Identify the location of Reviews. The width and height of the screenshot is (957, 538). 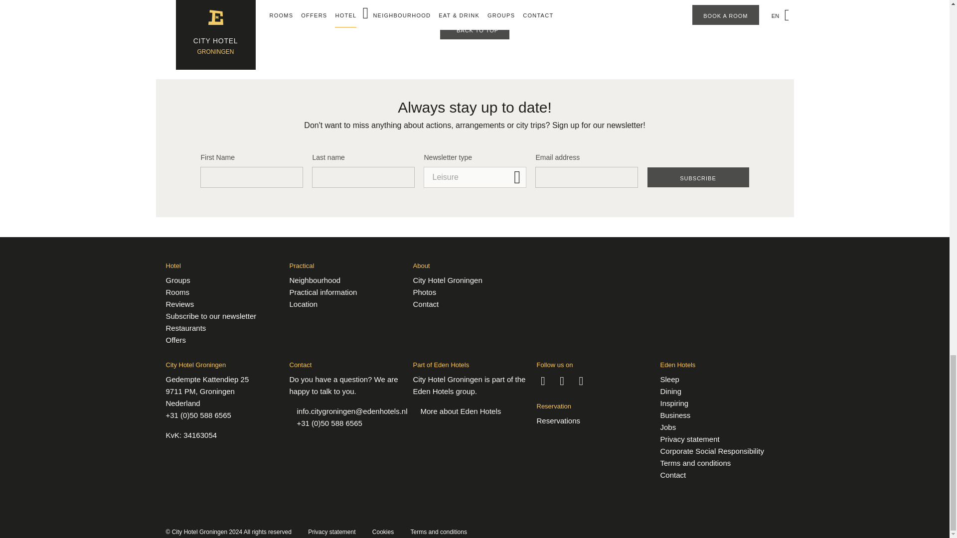
(179, 304).